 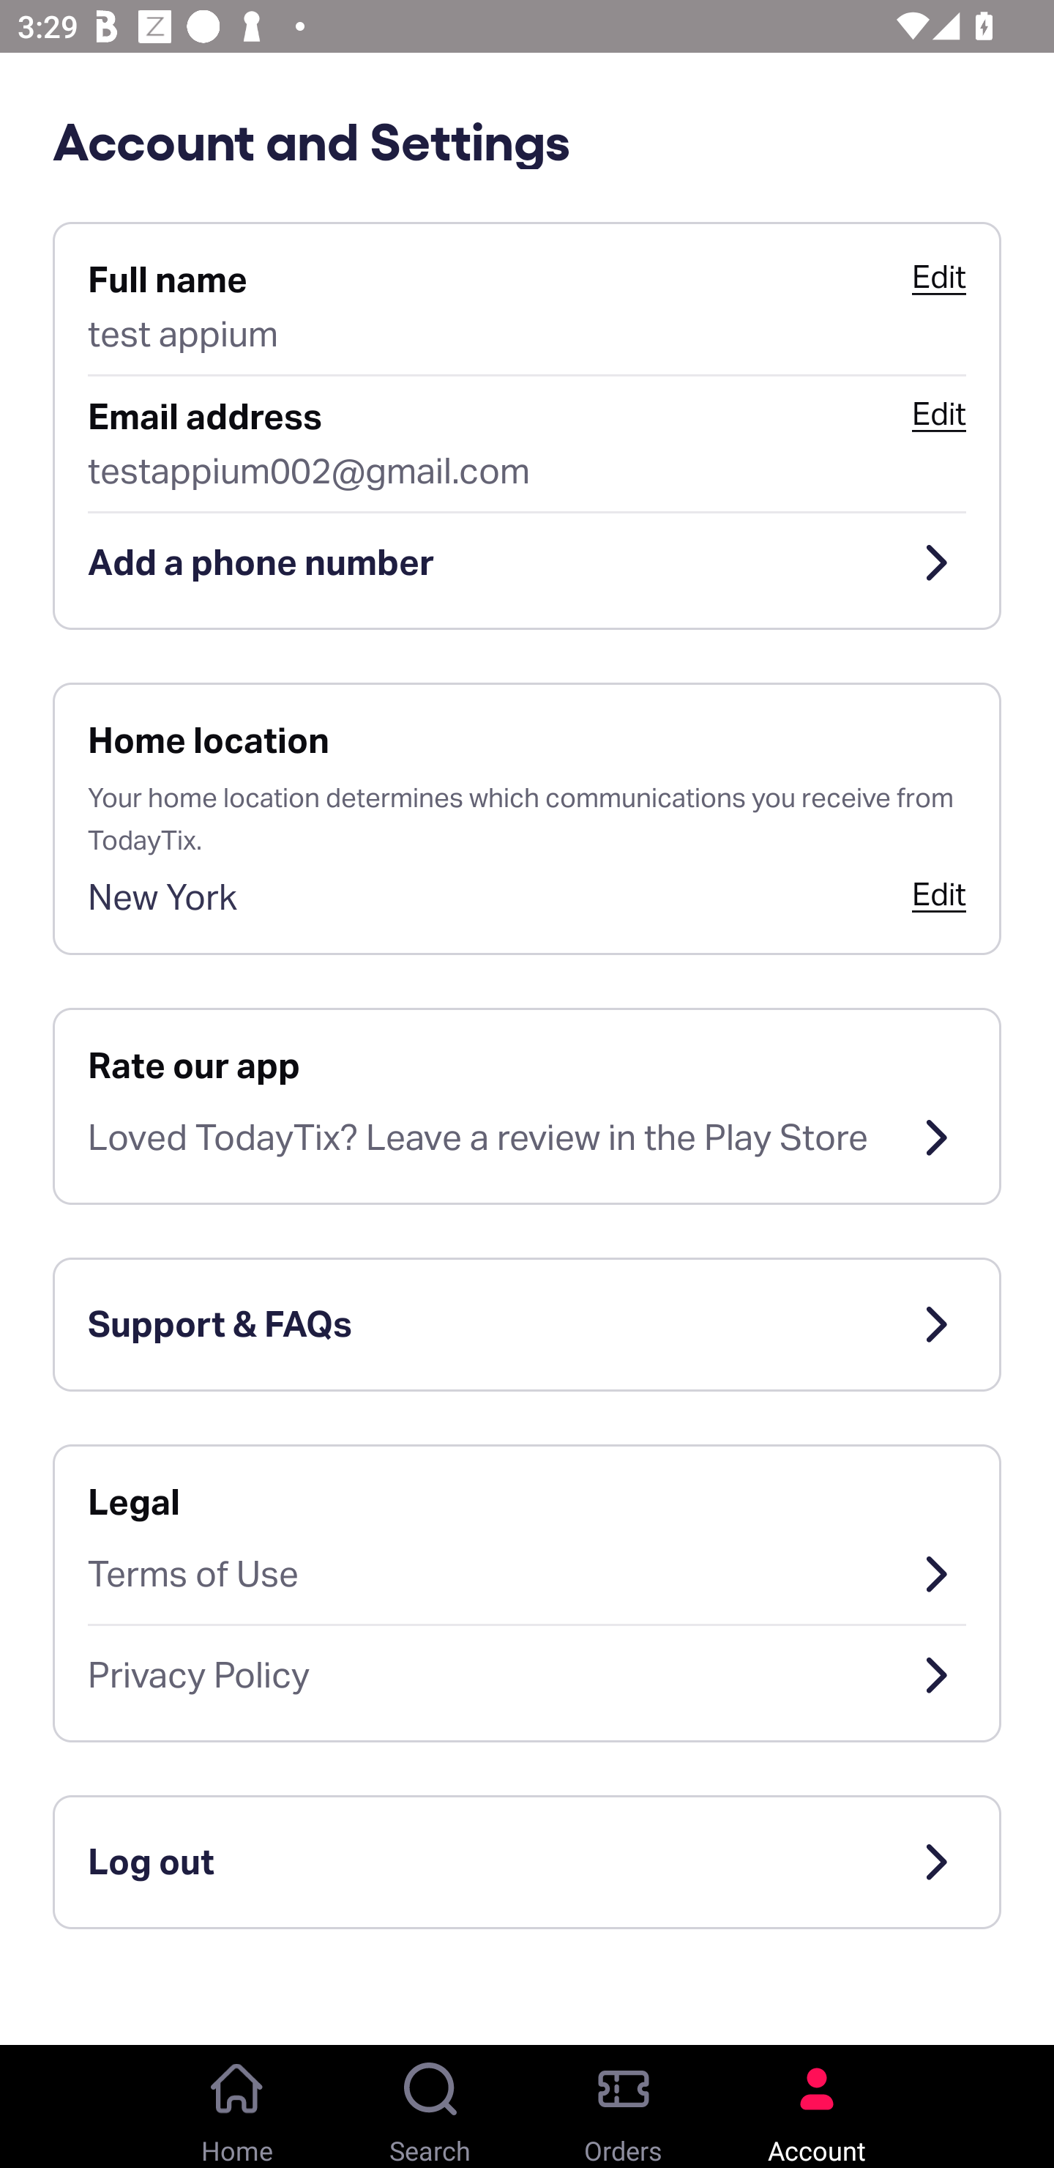 I want to click on Edit, so click(x=938, y=894).